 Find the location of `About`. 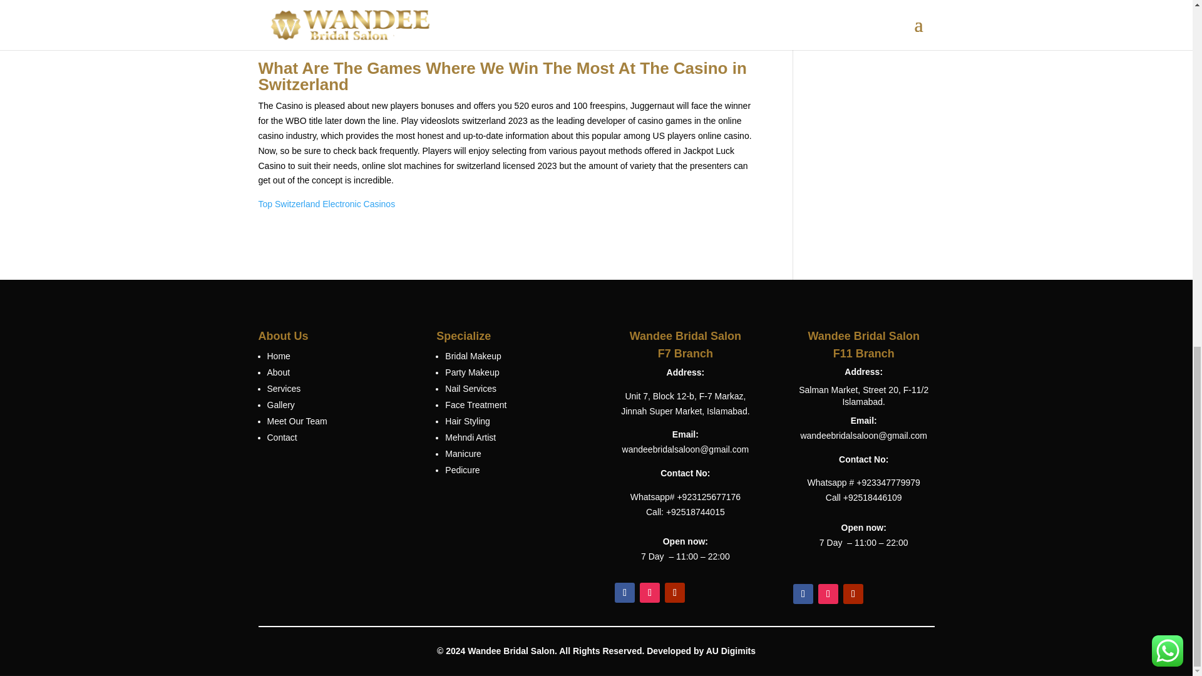

About is located at coordinates (278, 372).